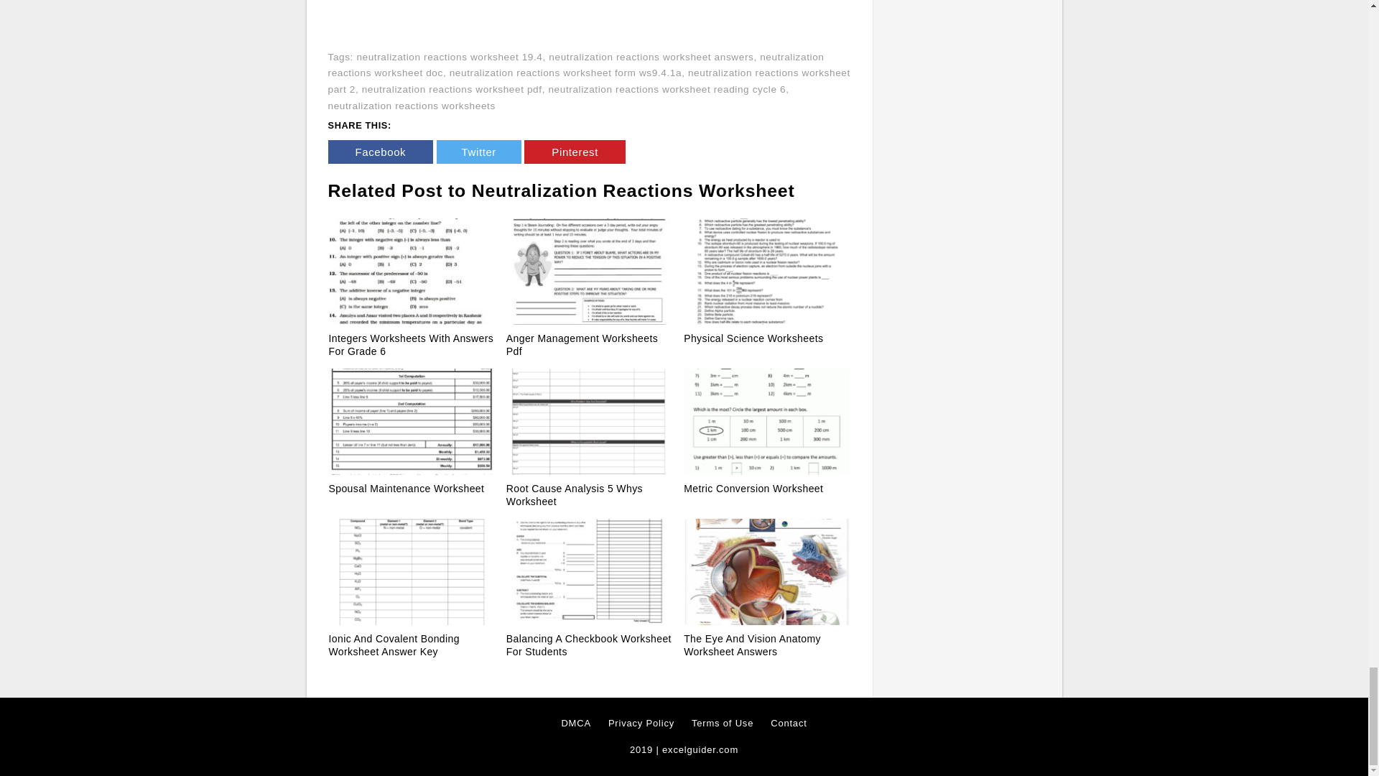 Image resolution: width=1379 pixels, height=776 pixels. I want to click on neutralization reactions worksheet answers, so click(651, 57).